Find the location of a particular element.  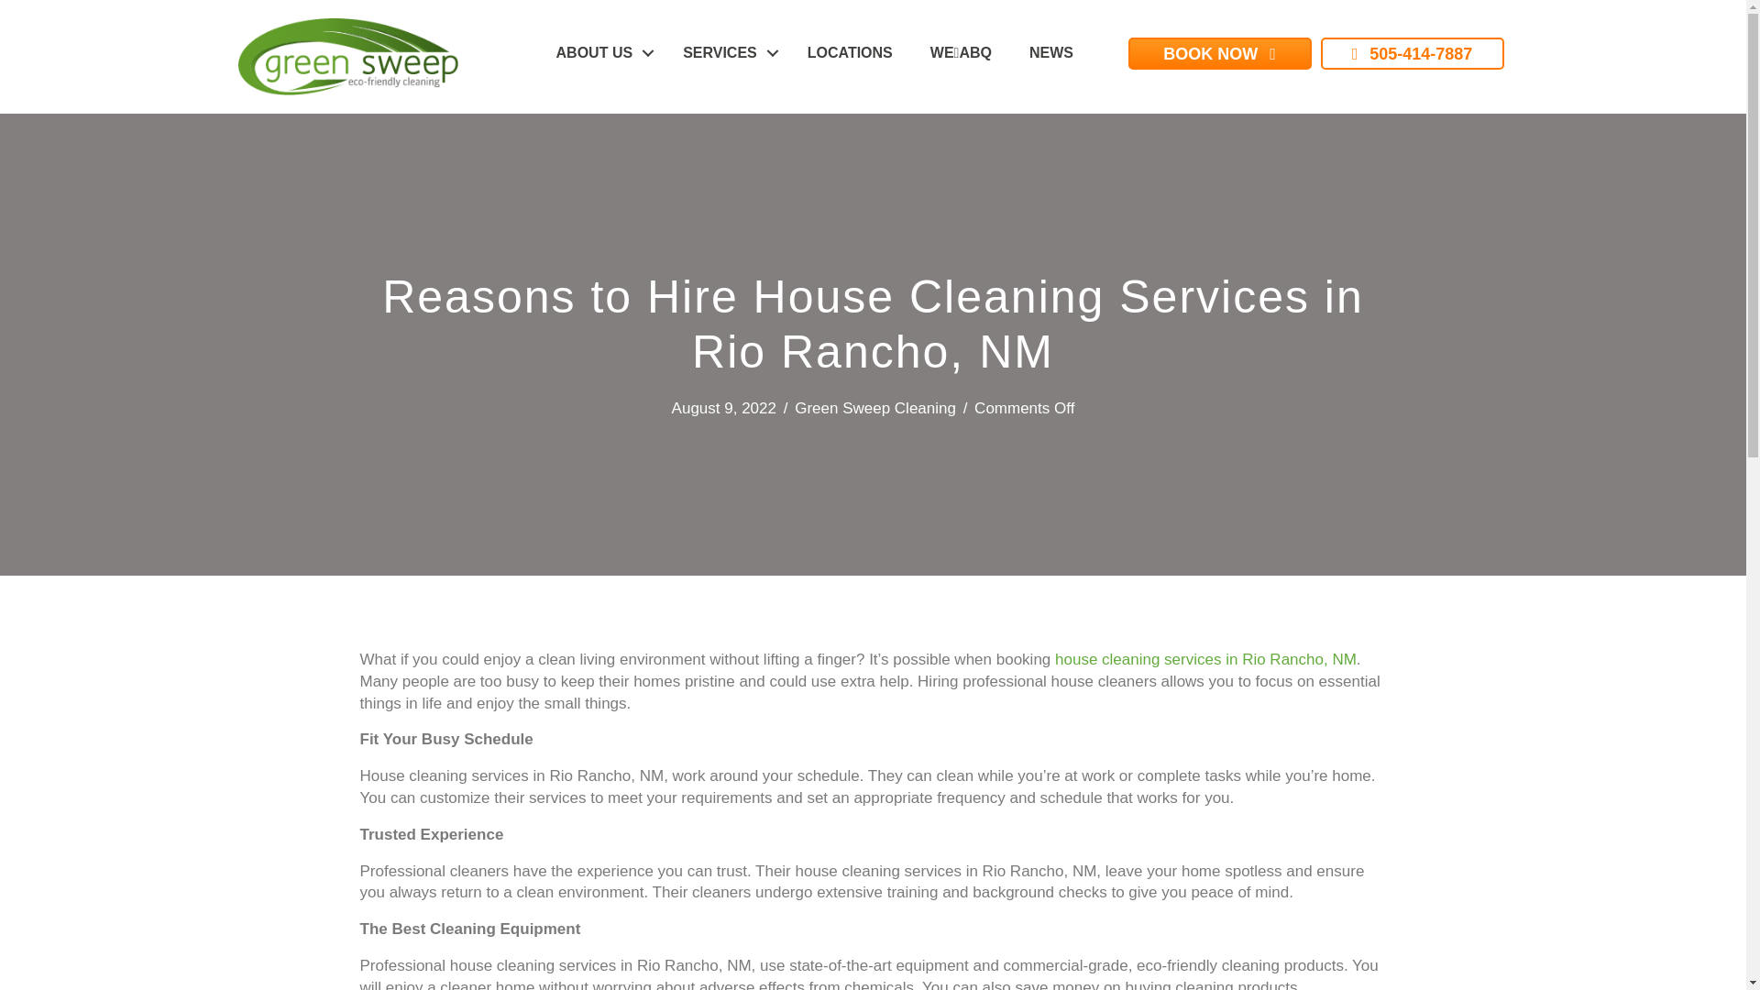

505-414-7887 is located at coordinates (1412, 53).